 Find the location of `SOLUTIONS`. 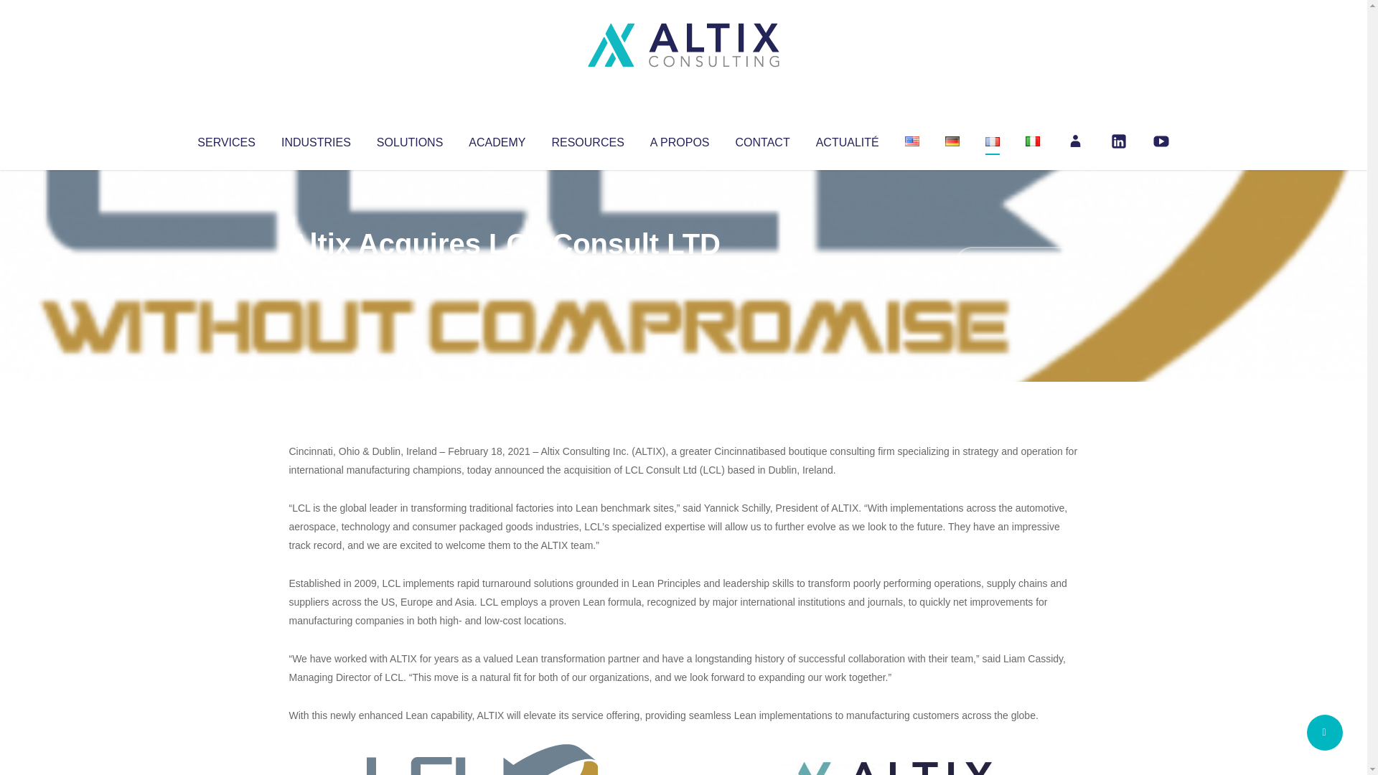

SOLUTIONS is located at coordinates (409, 139).